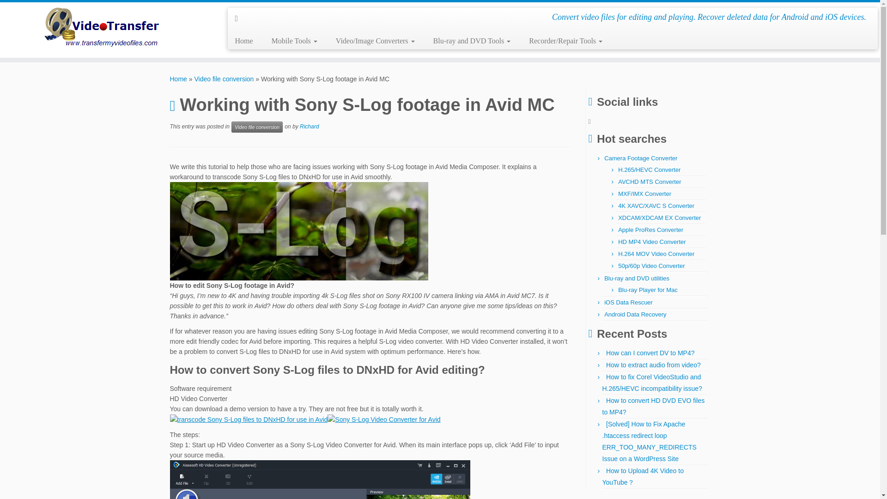 The image size is (887, 499). I want to click on View all posts by Richard, so click(309, 126).